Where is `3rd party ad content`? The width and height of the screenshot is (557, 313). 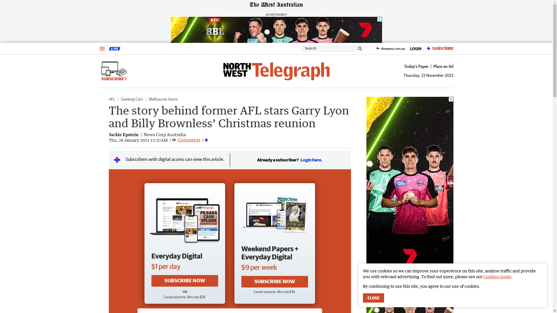 3rd party ad content is located at coordinates (410, 184).